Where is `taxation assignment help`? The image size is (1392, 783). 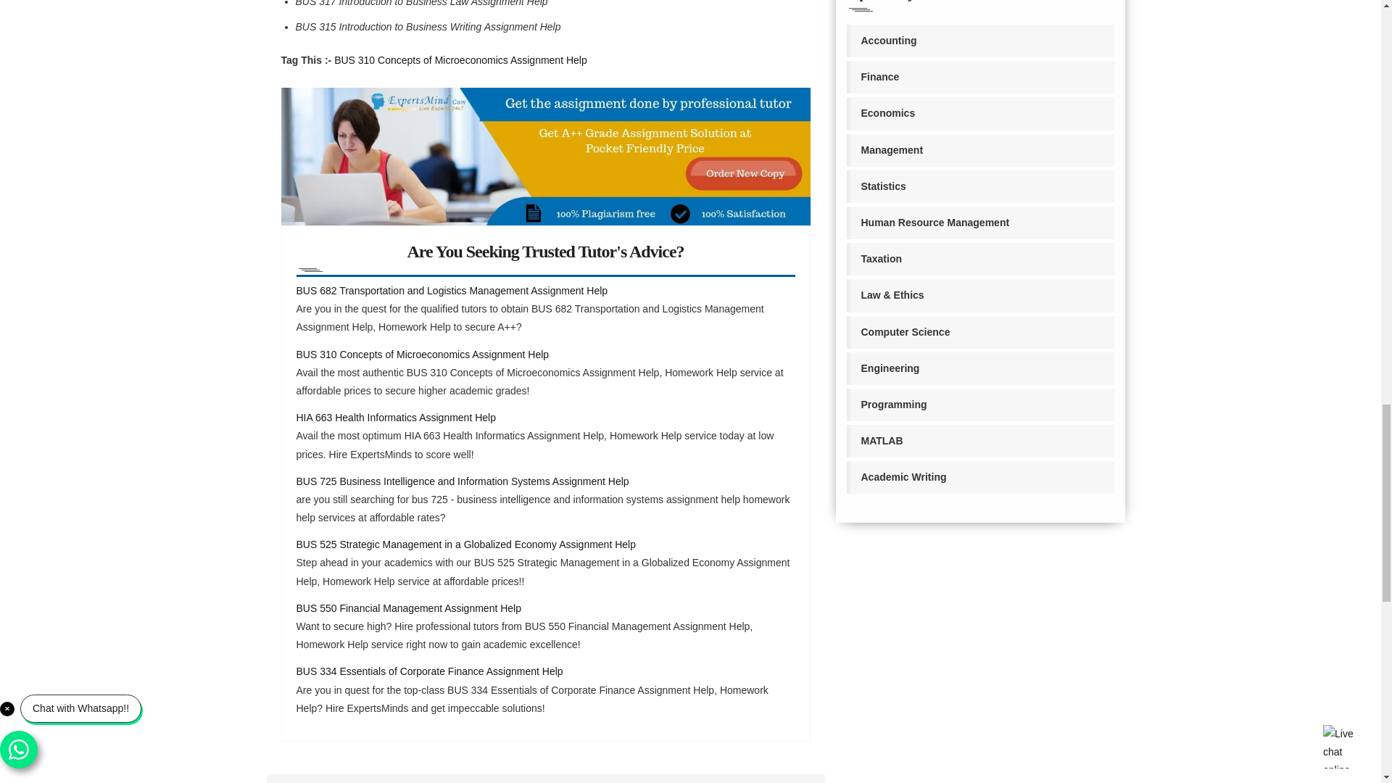 taxation assignment help is located at coordinates (980, 259).